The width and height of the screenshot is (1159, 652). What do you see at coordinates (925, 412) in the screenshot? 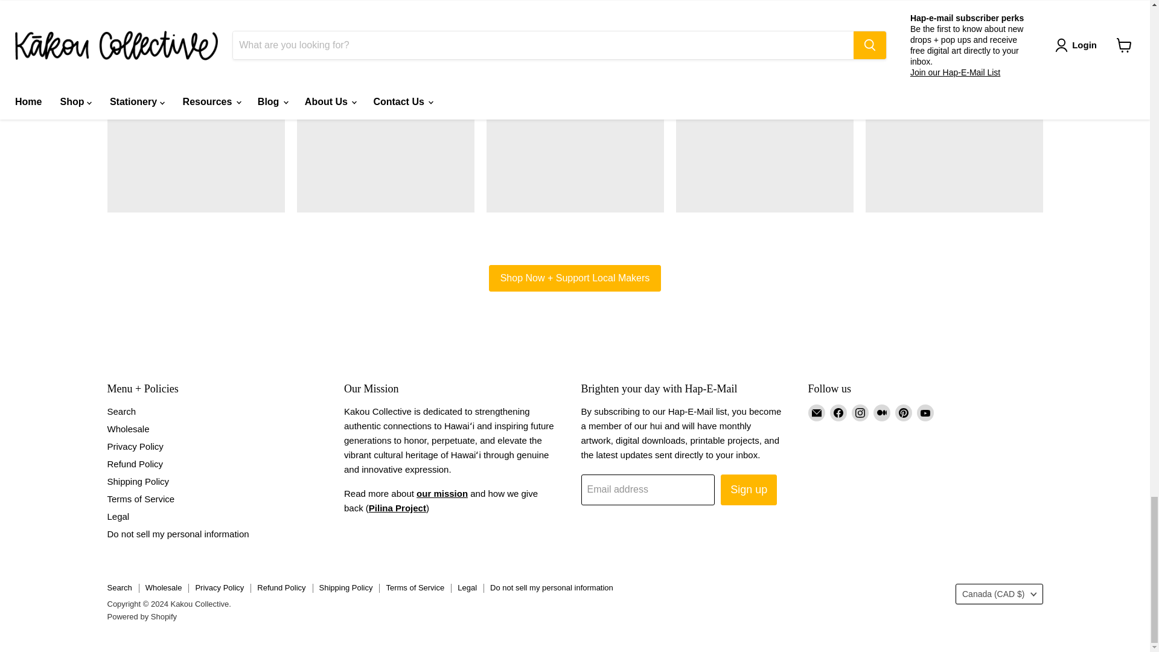
I see `YouTube` at bounding box center [925, 412].